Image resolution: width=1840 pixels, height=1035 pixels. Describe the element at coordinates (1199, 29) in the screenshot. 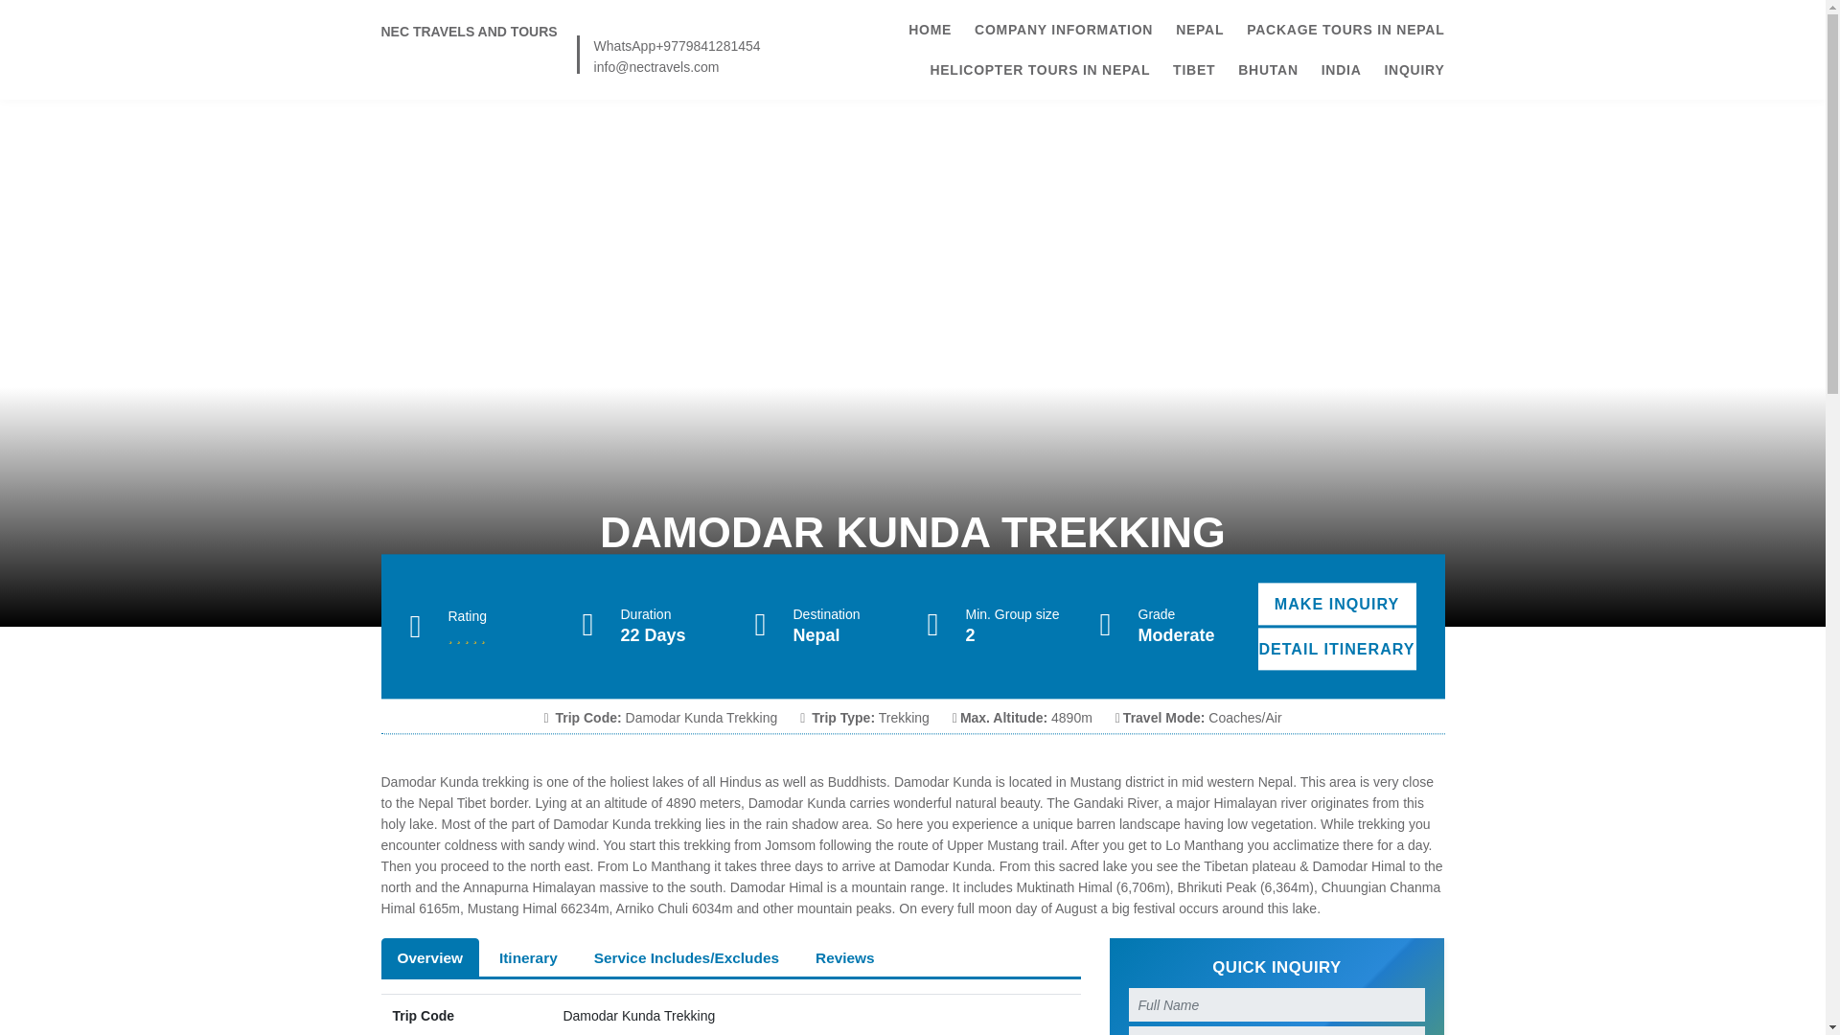

I see `NEPAL` at that location.